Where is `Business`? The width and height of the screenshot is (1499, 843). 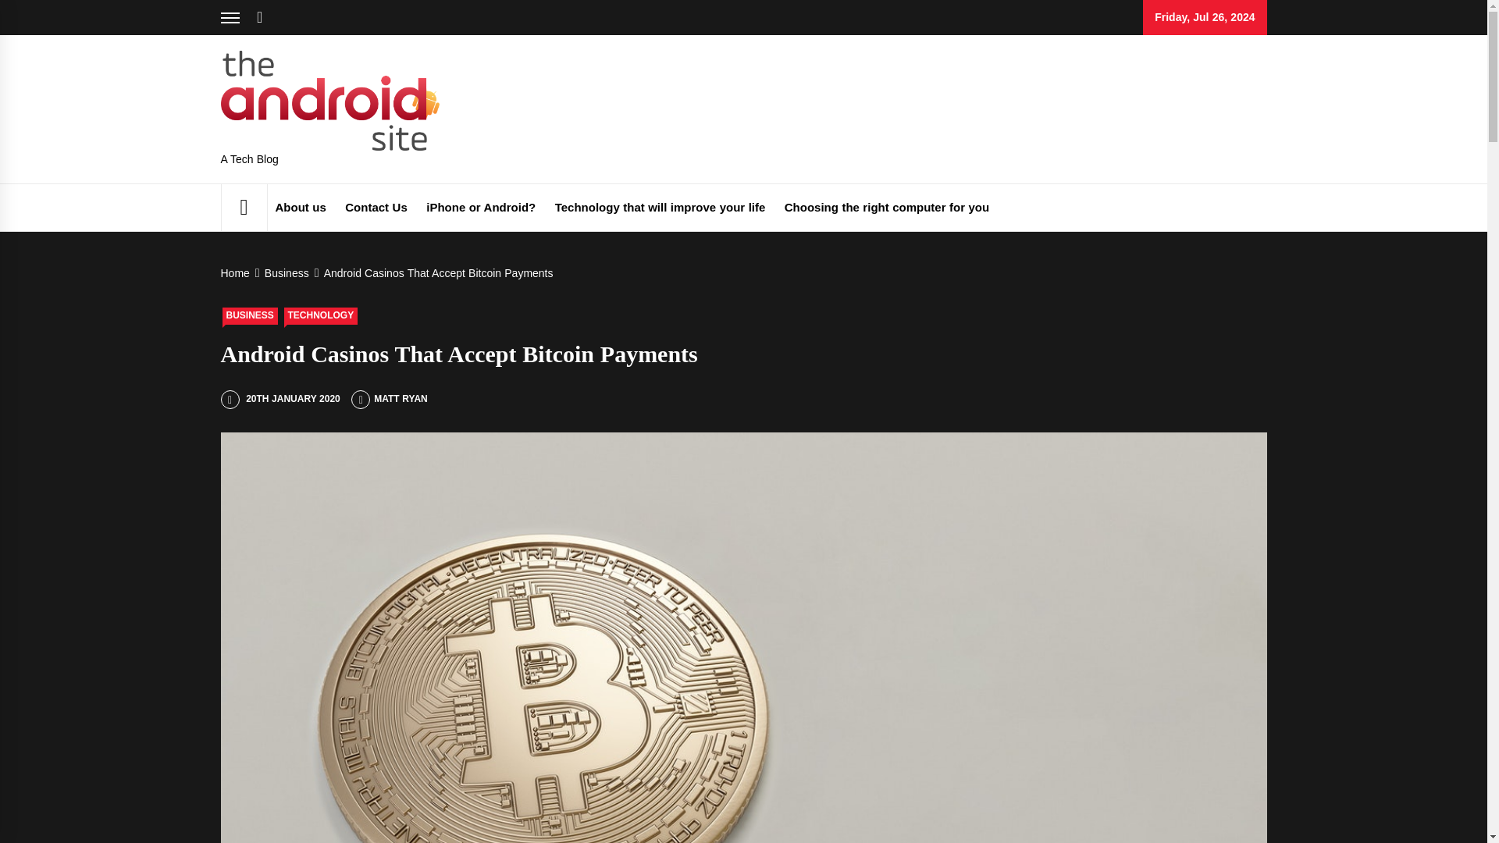
Business is located at coordinates (284, 273).